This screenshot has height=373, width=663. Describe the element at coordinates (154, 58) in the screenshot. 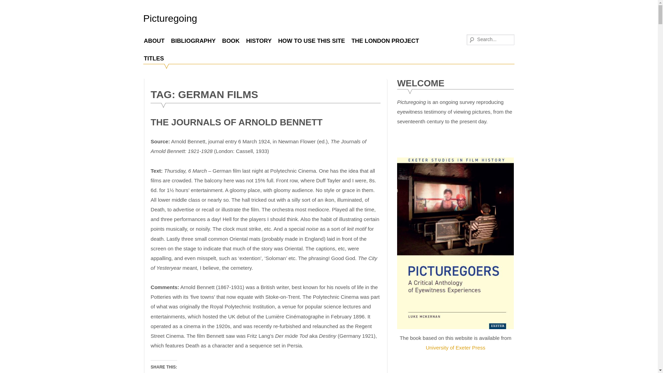

I see `TITLES` at that location.